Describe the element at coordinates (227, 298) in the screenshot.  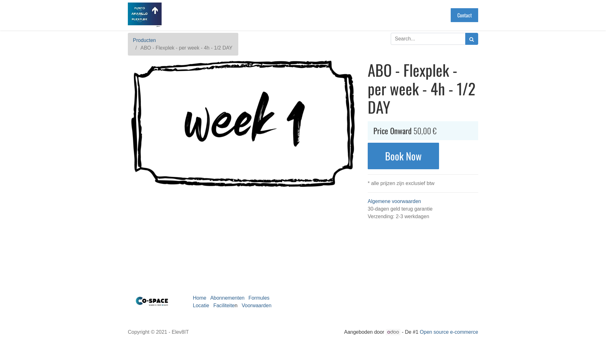
I see `Abonnementen` at that location.